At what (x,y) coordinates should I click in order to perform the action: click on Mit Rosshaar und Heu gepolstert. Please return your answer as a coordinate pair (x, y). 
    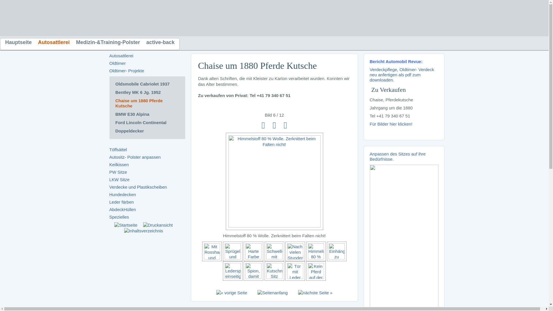
    Looking at the image, I should click on (213, 258).